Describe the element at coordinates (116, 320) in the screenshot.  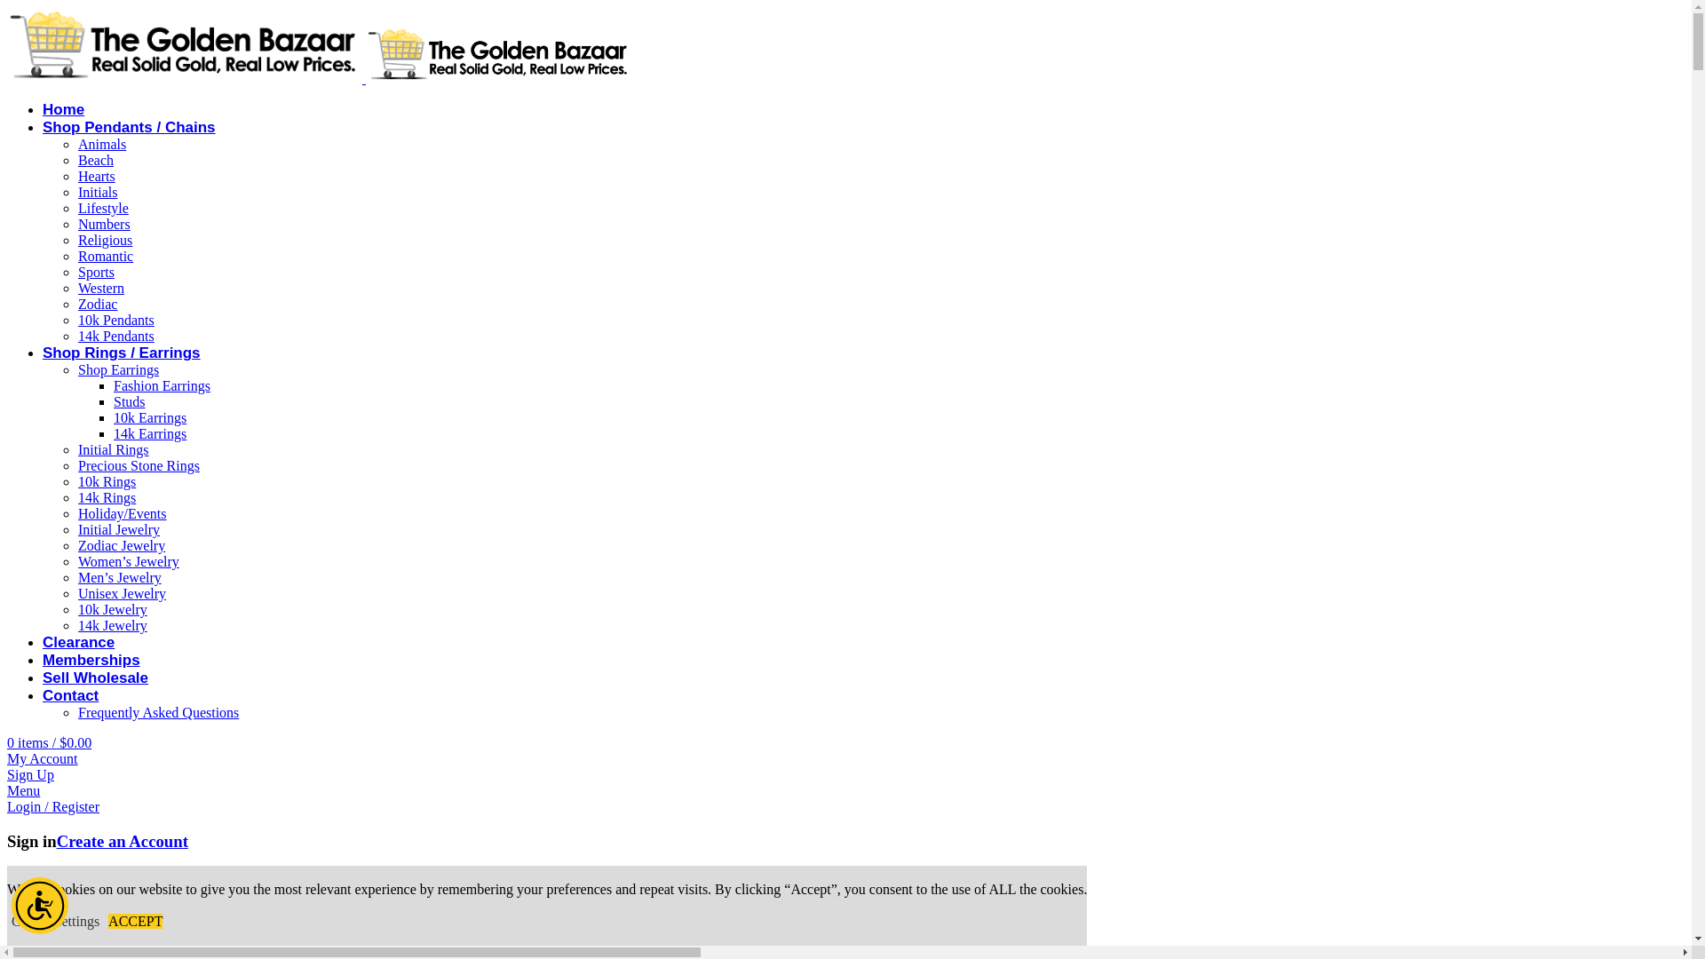
I see `10k Pendants` at that location.